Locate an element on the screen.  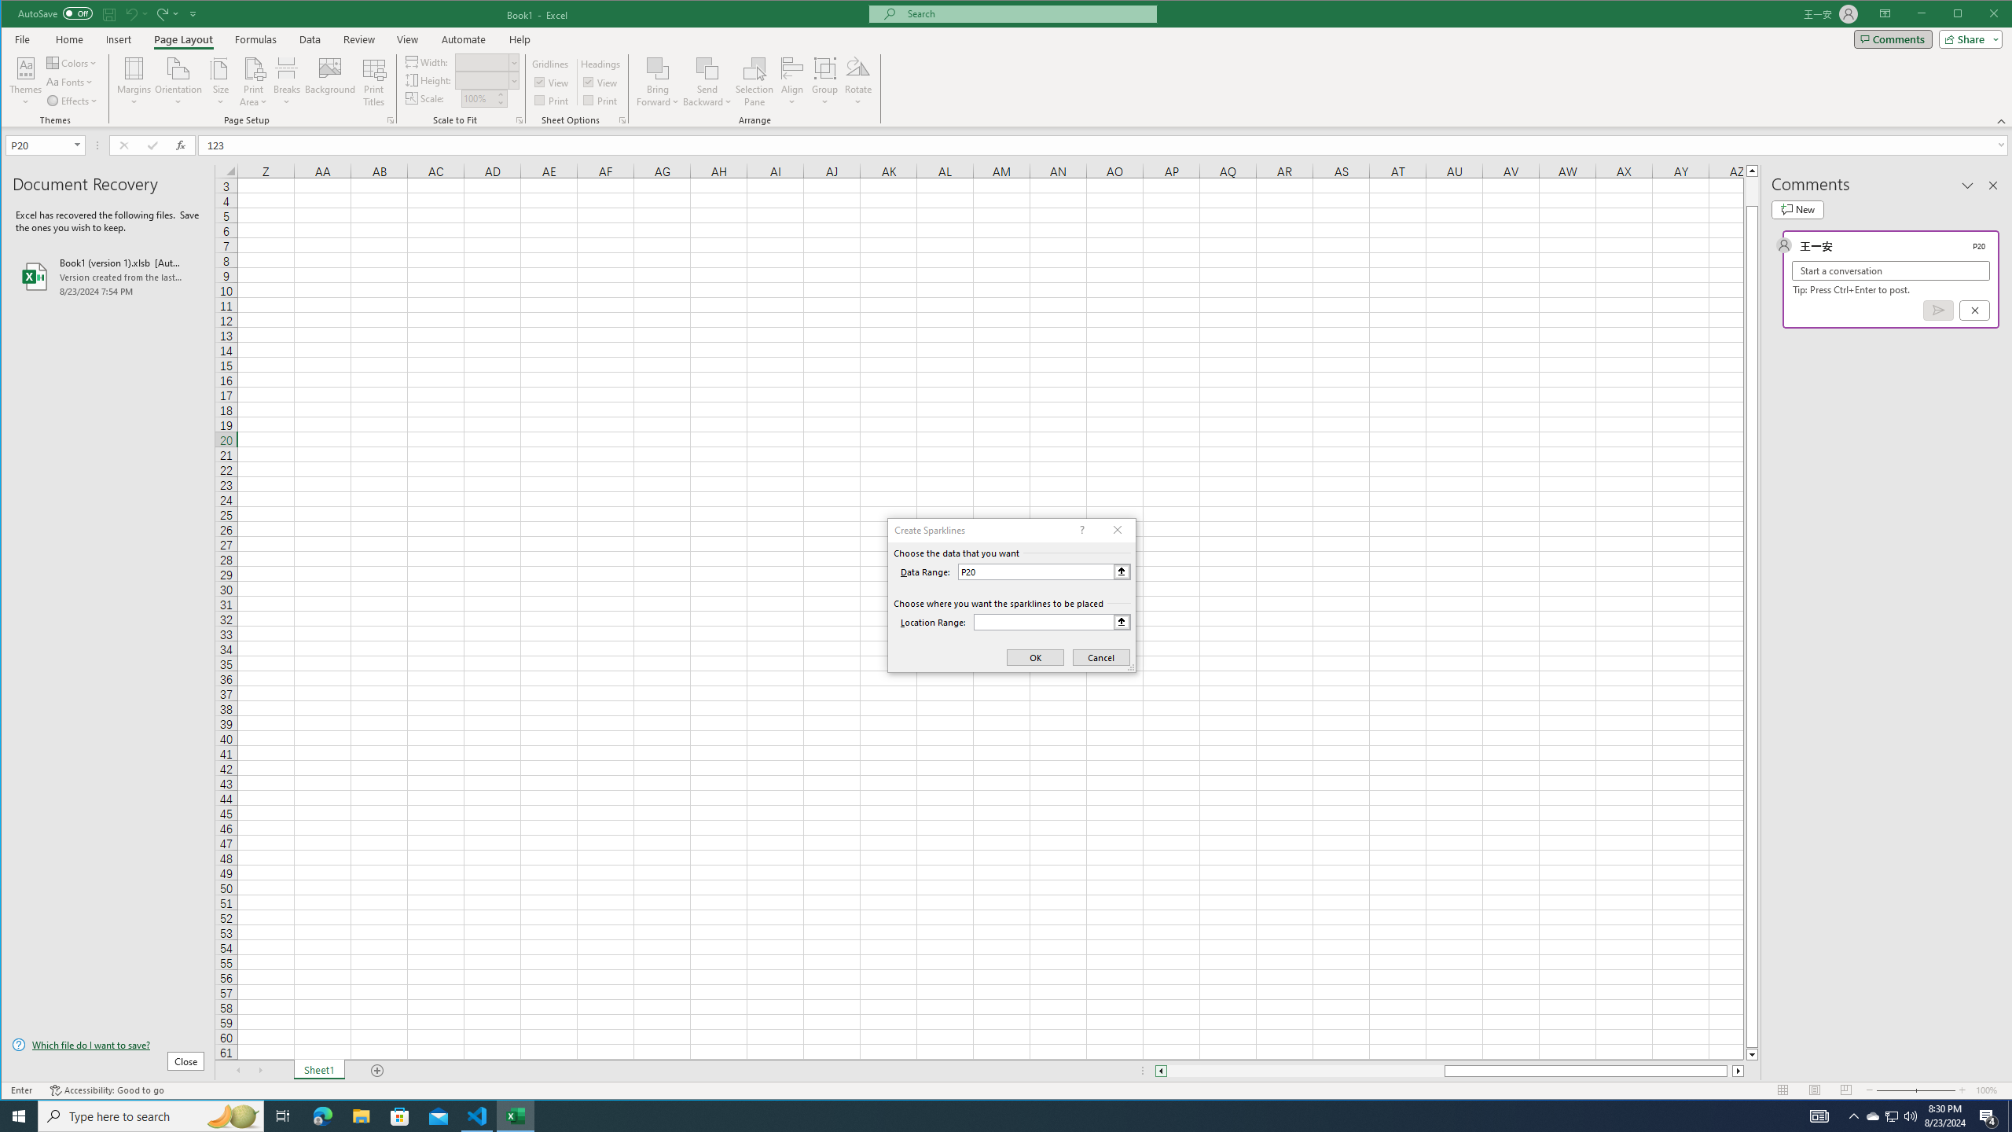
Ribbon Display Options is located at coordinates (1885, 14).